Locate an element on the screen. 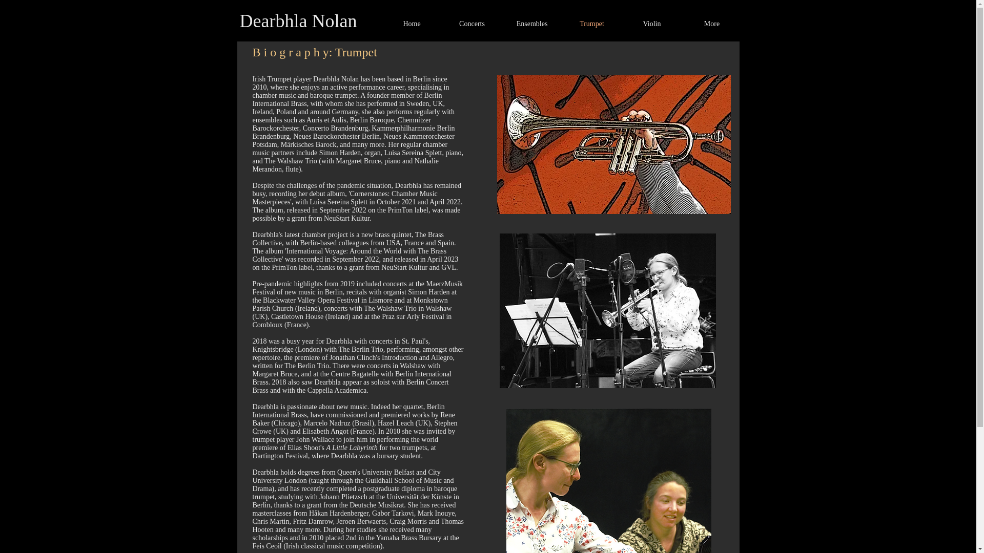  Dearbhla Nolan, Berliner Kunst-Musik is located at coordinates (609, 481).